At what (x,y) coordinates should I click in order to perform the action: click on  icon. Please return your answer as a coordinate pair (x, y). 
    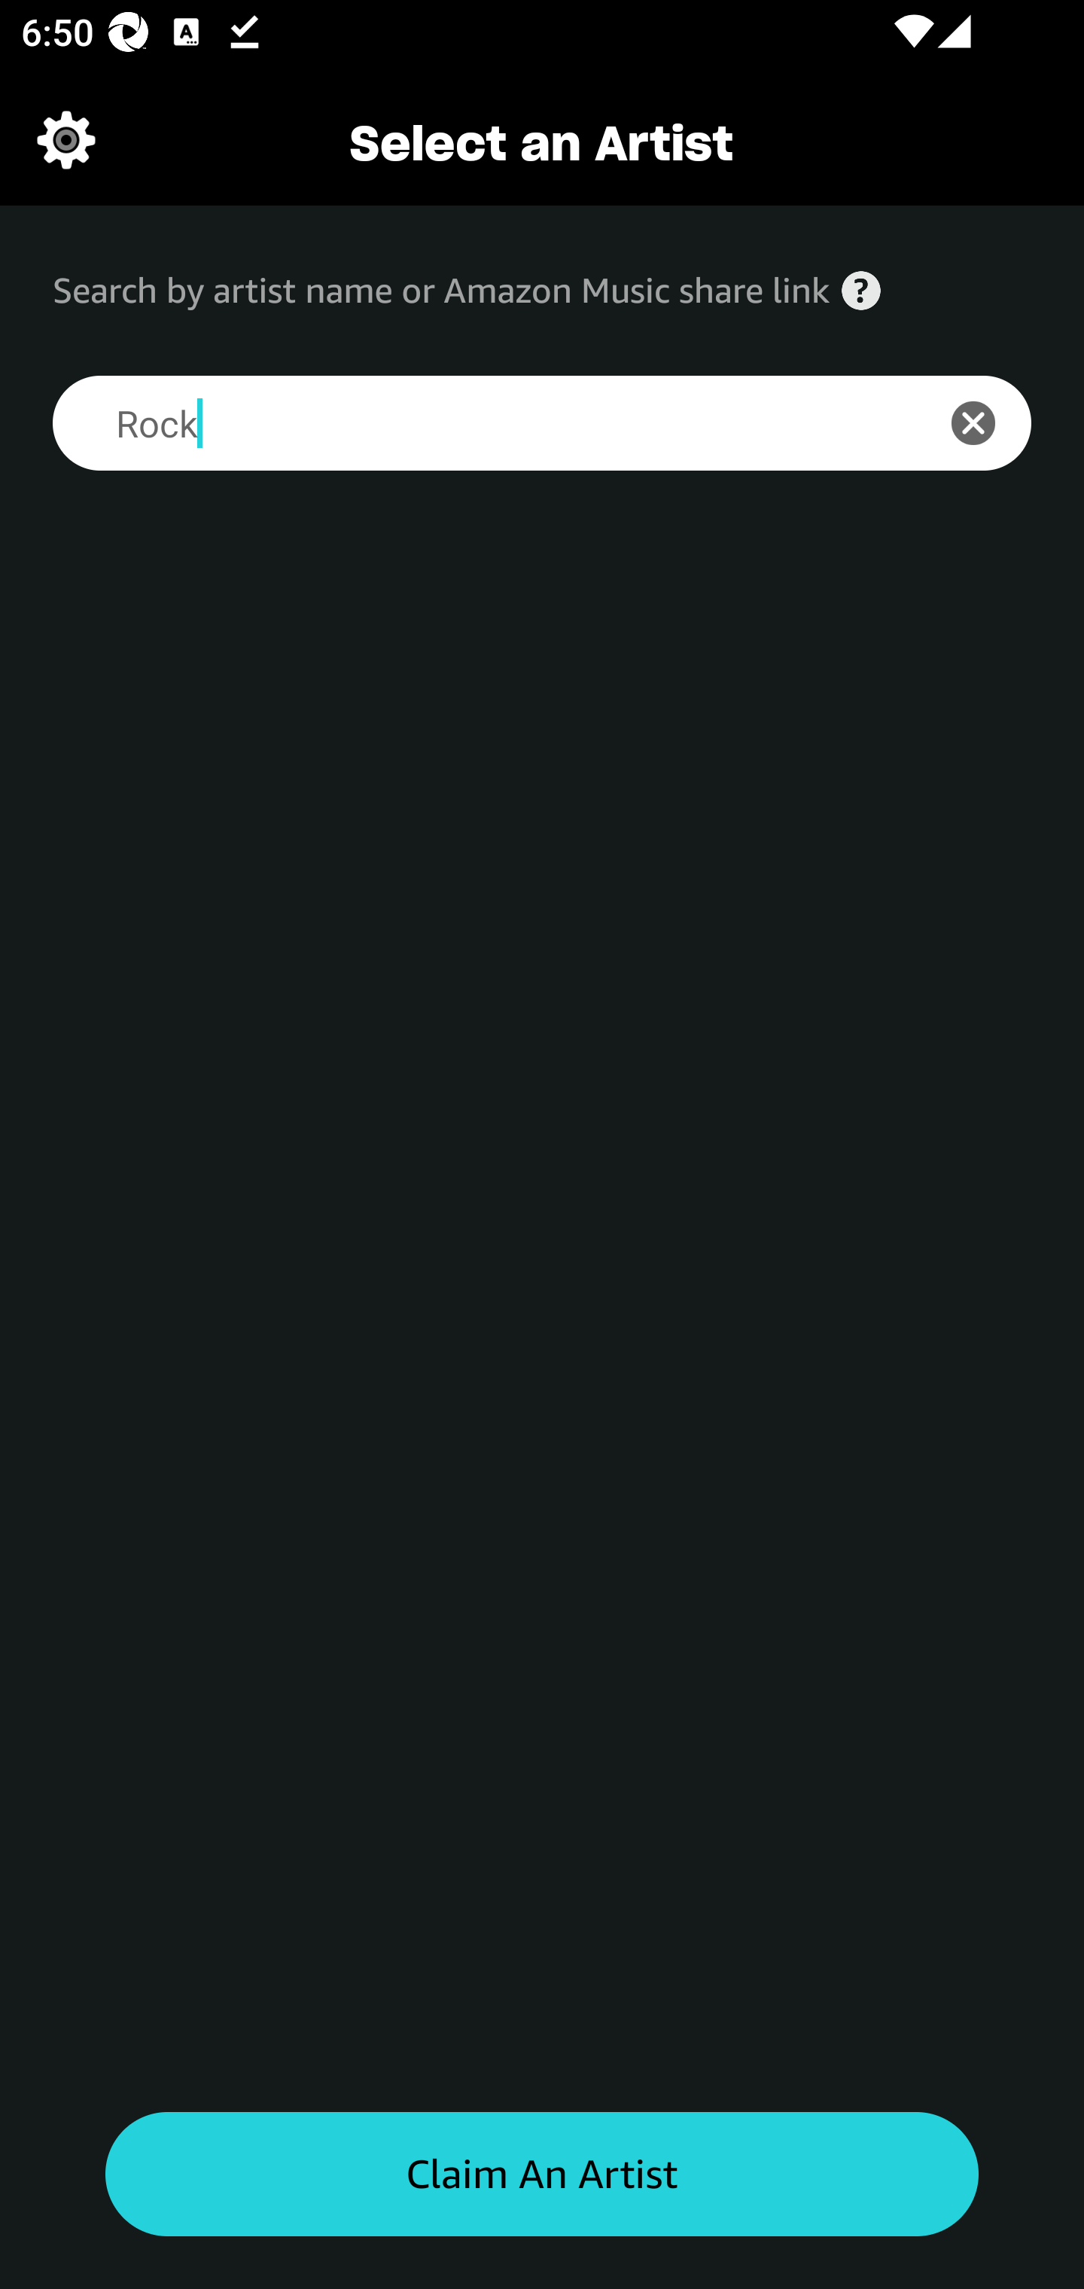
    Looking at the image, I should click on (989, 423).